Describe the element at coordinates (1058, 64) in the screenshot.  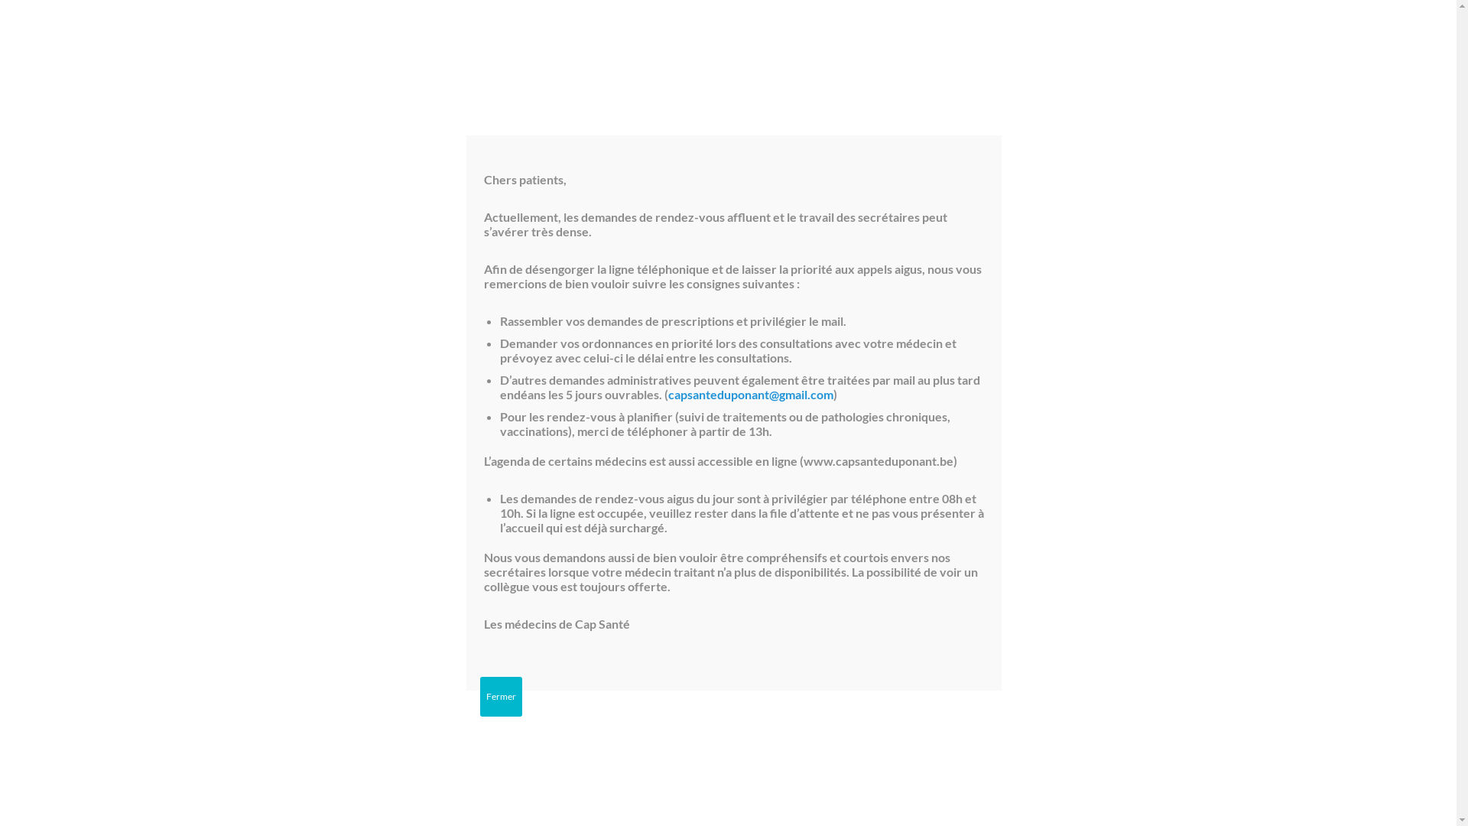
I see `CONTACT` at that location.